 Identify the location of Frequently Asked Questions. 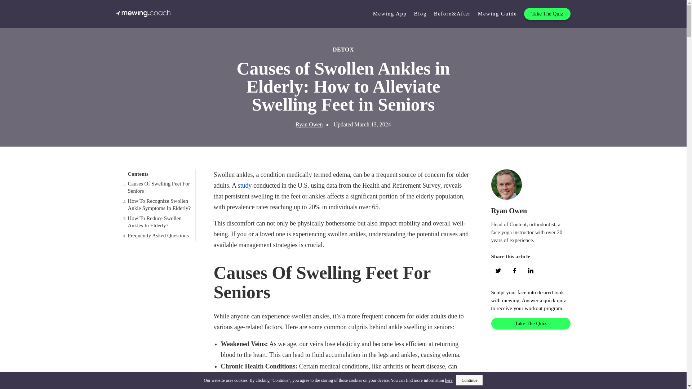
(158, 236).